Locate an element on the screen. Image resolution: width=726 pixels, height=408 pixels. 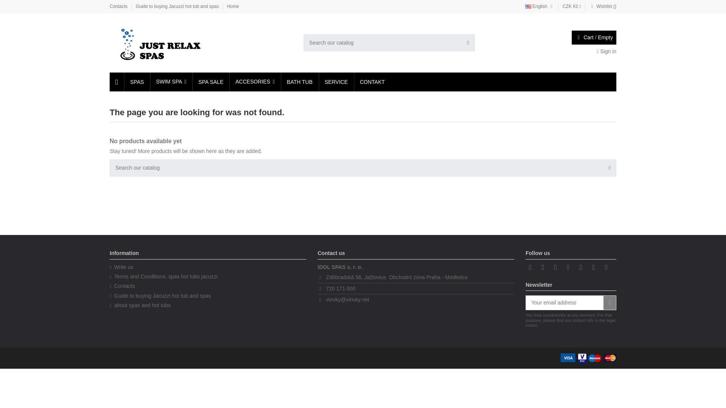
ACCESORIES is located at coordinates (255, 82).